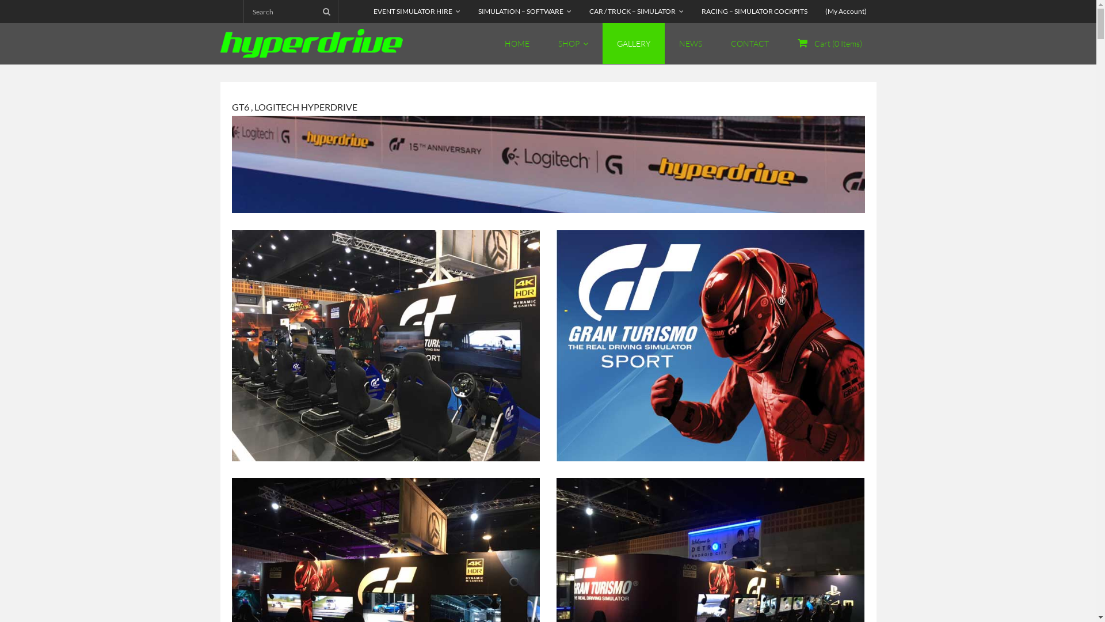 This screenshot has height=622, width=1105. Describe the element at coordinates (846, 12) in the screenshot. I see `(My Account)` at that location.